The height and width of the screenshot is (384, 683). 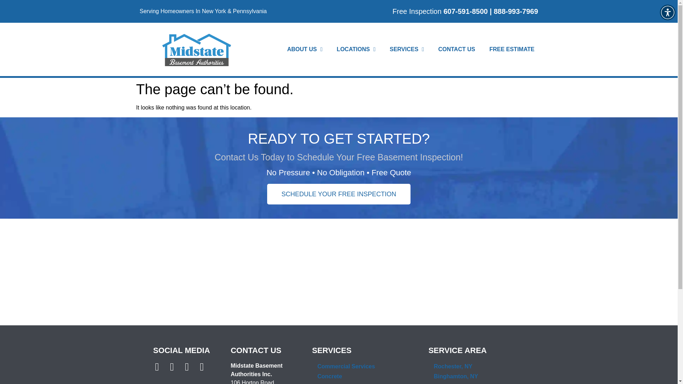 What do you see at coordinates (456, 49) in the screenshot?
I see `CONTACT US` at bounding box center [456, 49].